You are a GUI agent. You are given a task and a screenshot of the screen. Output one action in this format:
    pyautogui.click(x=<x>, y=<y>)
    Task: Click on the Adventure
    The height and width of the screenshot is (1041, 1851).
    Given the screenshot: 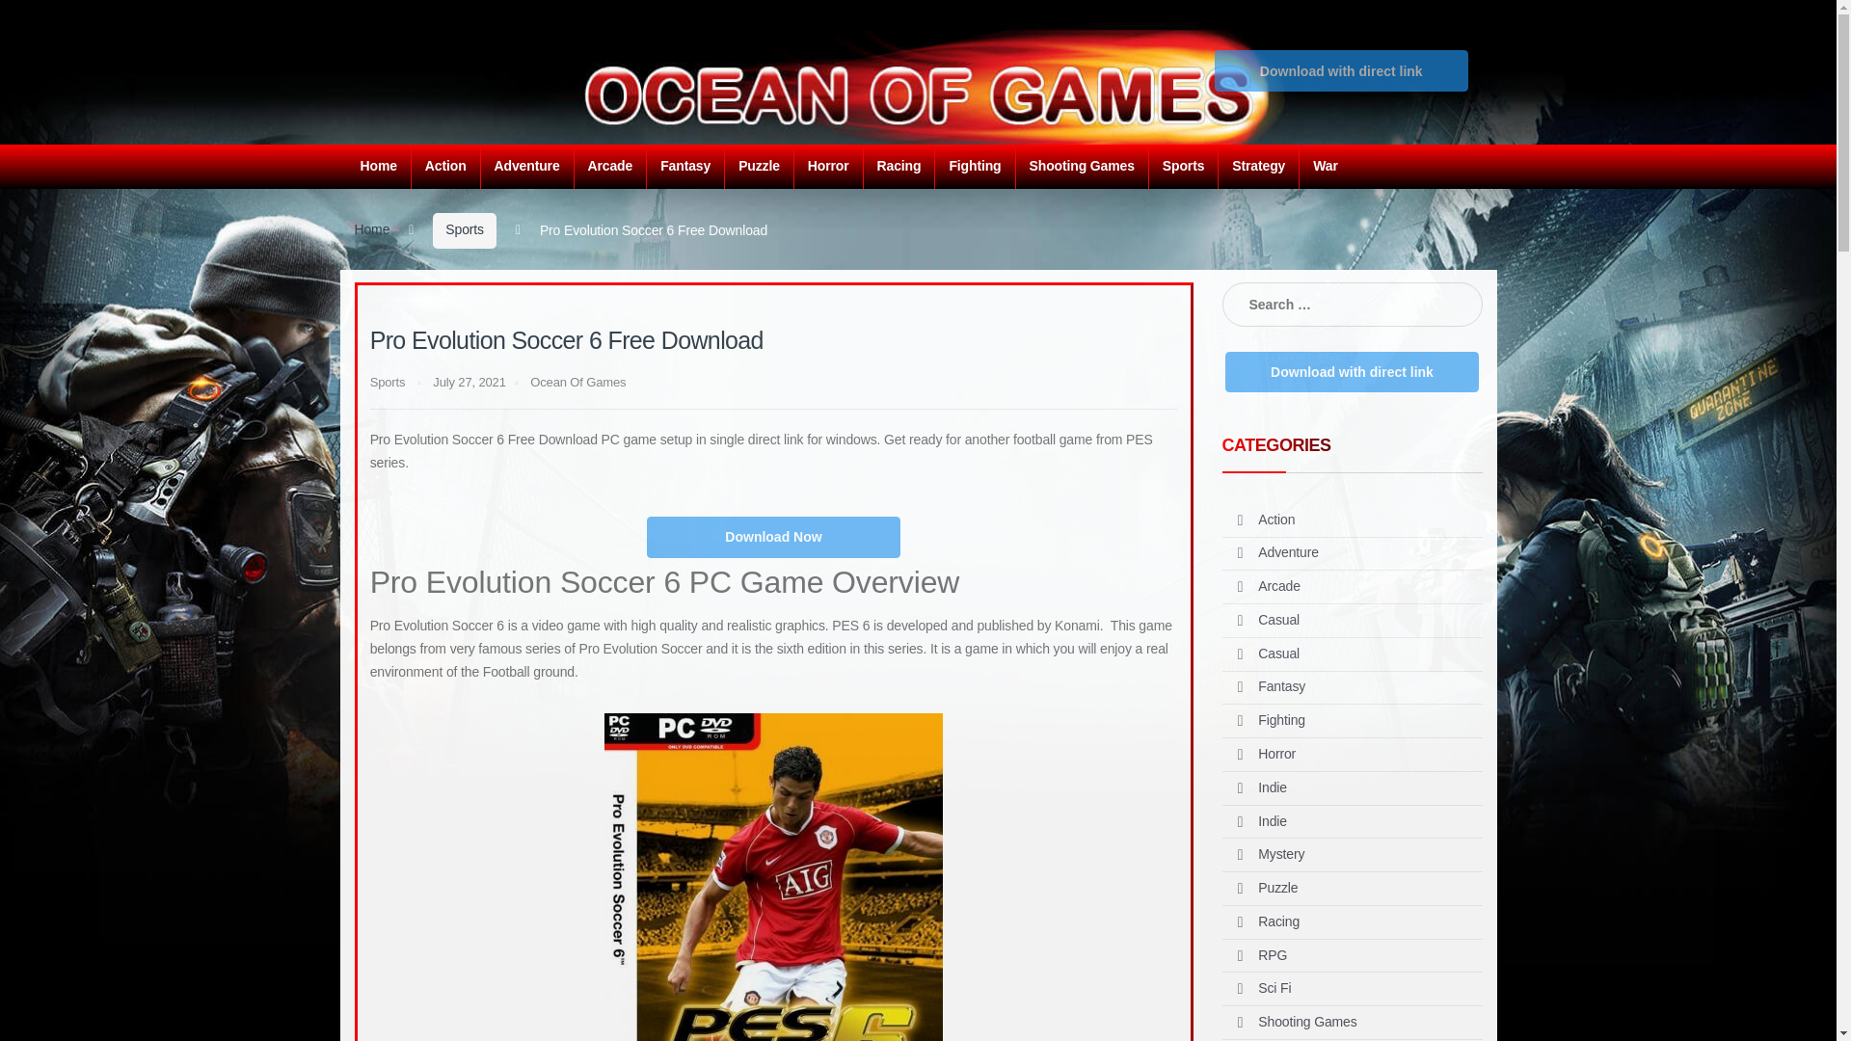 What is the action you would take?
    pyautogui.click(x=526, y=166)
    